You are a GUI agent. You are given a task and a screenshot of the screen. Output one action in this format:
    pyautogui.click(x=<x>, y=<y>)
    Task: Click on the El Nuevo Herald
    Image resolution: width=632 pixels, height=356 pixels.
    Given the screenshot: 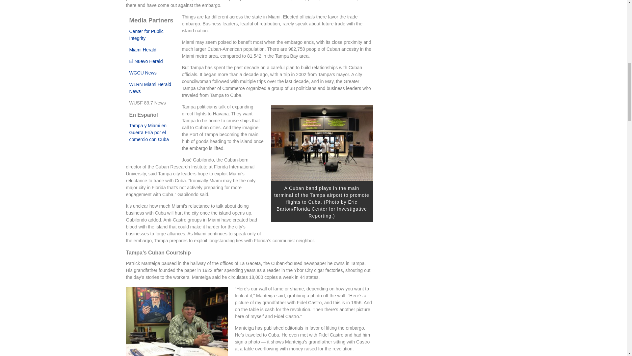 What is the action you would take?
    pyautogui.click(x=145, y=61)
    